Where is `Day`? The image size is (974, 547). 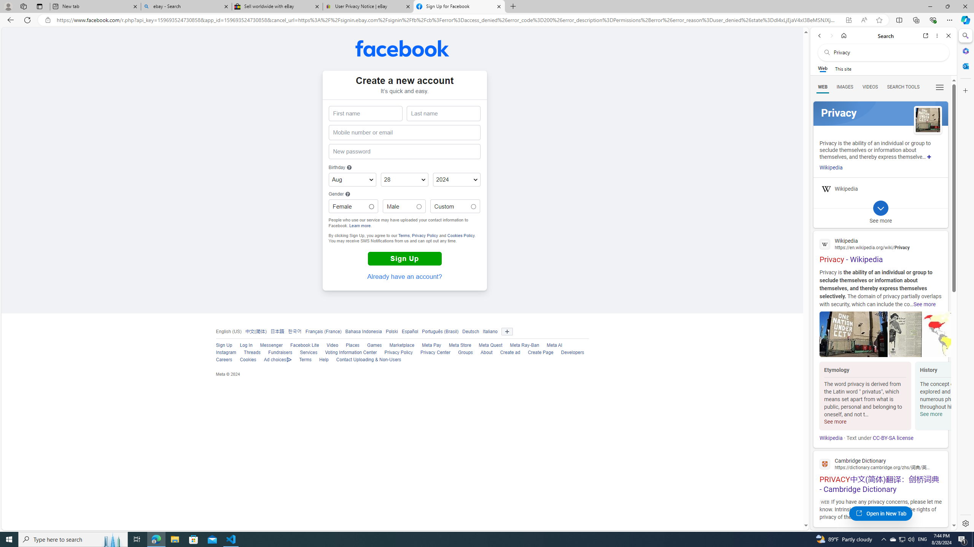
Day is located at coordinates (404, 180).